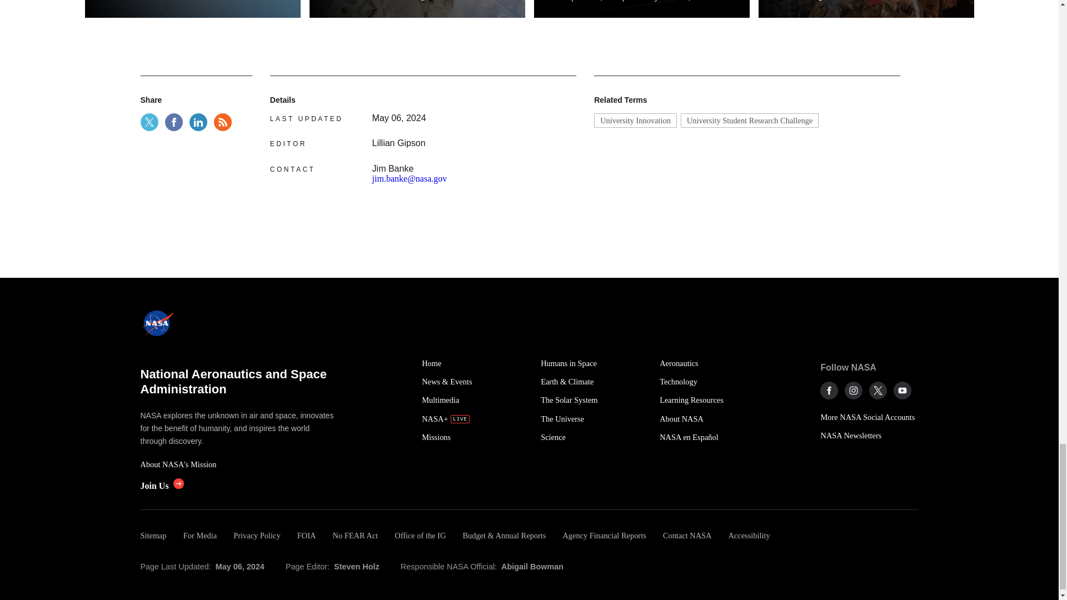  Describe the element at coordinates (878, 390) in the screenshot. I see `NASA on X` at that location.